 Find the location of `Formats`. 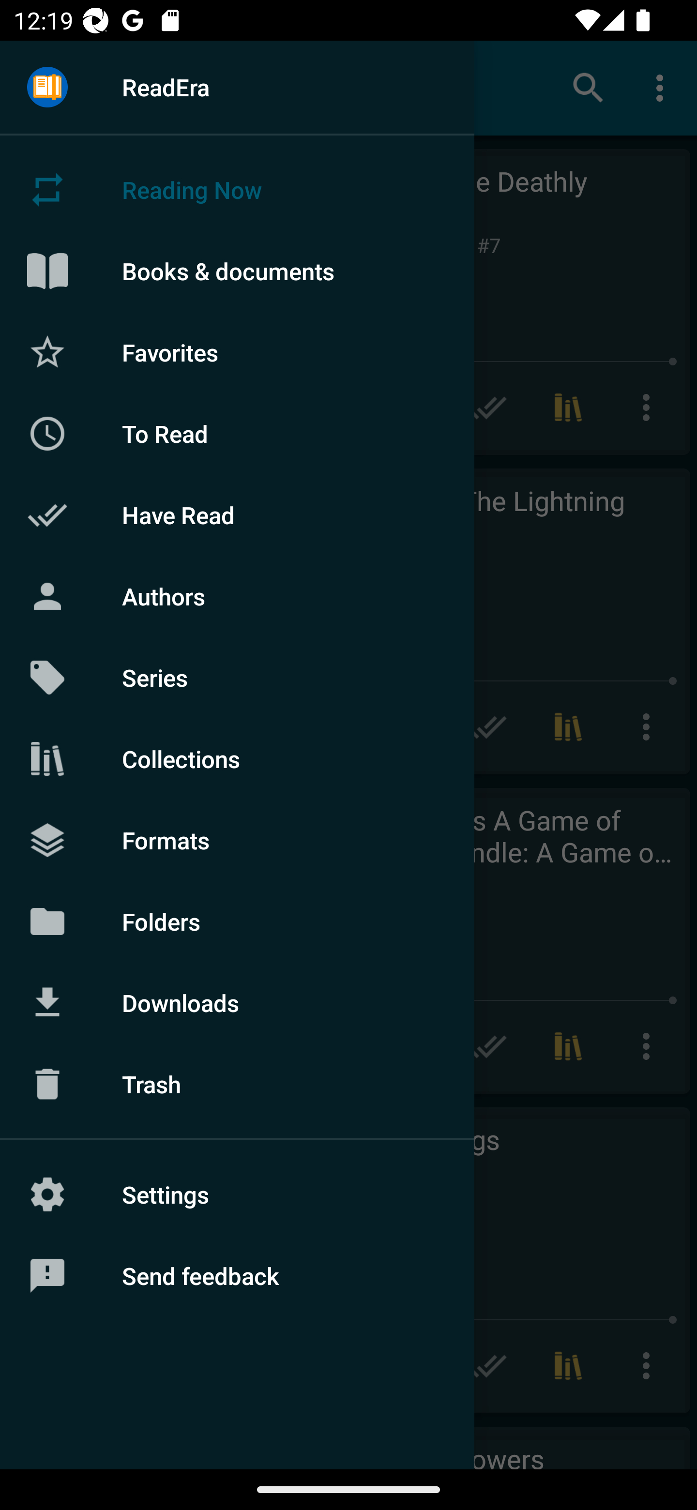

Formats is located at coordinates (237, 839).